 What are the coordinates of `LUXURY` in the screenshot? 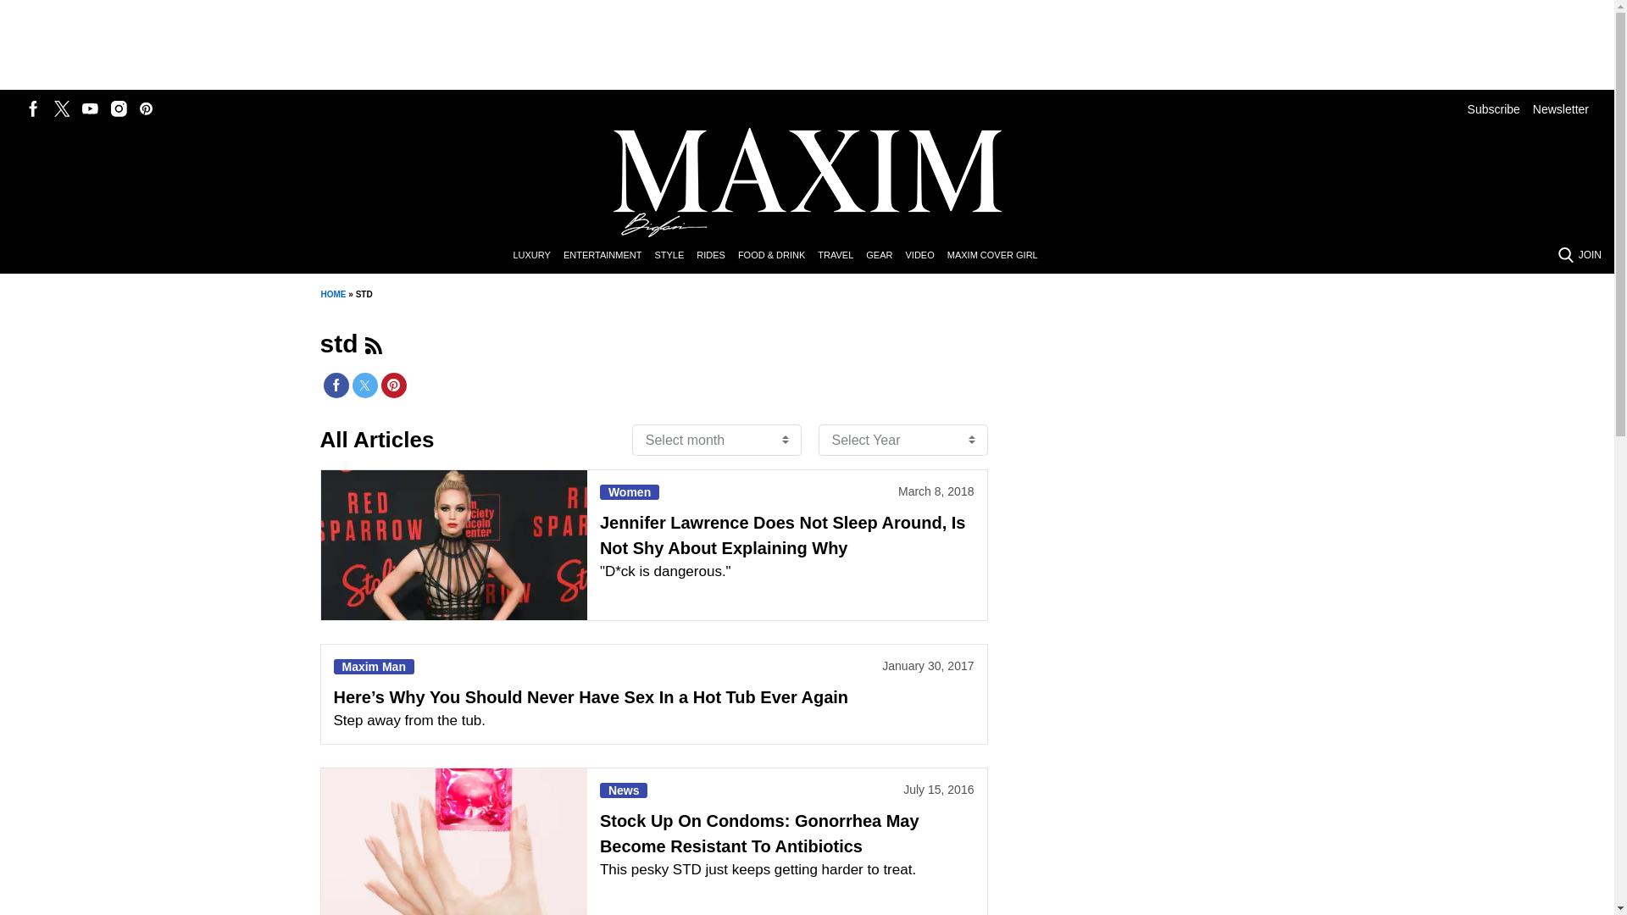 It's located at (537, 256).